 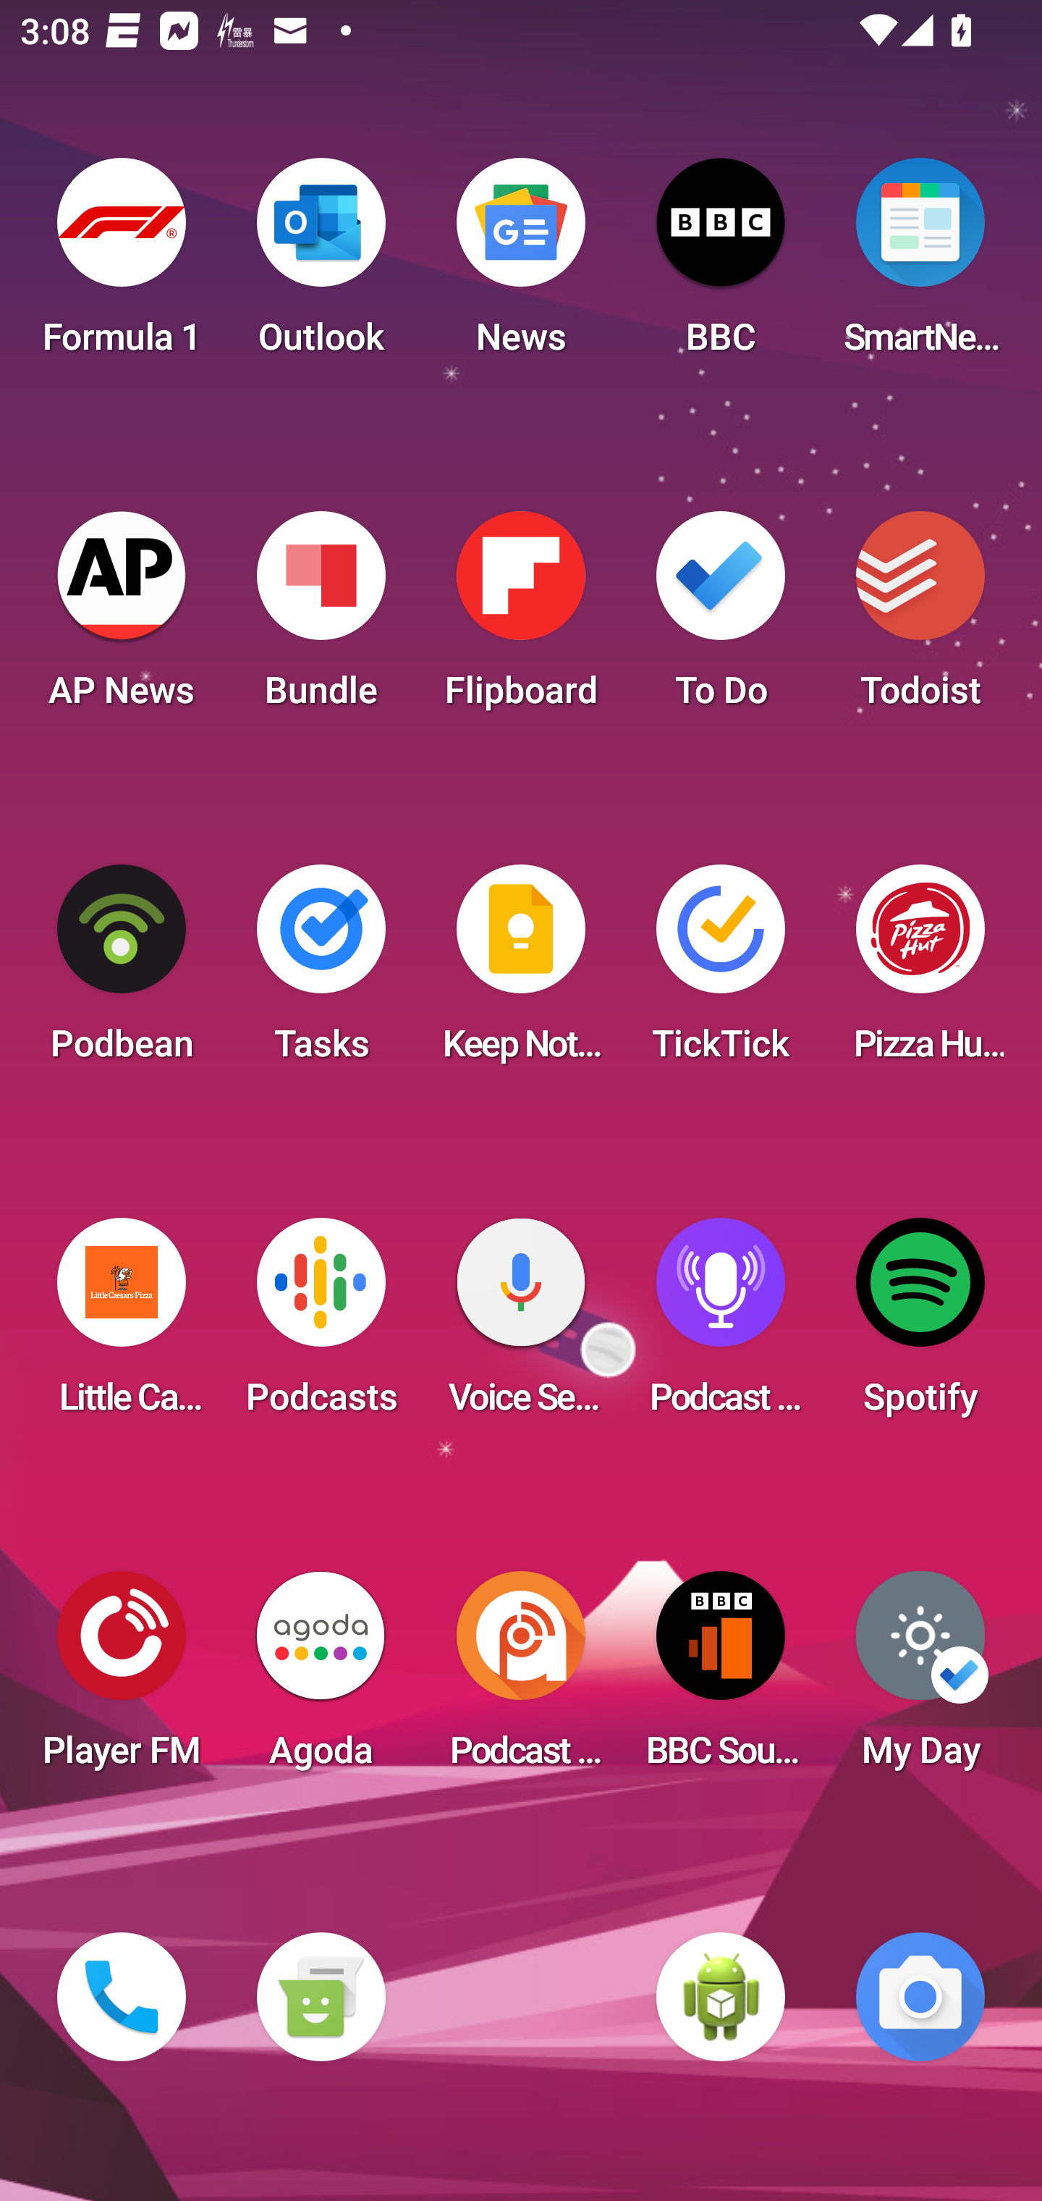 I want to click on To Do, so click(x=721, y=618).